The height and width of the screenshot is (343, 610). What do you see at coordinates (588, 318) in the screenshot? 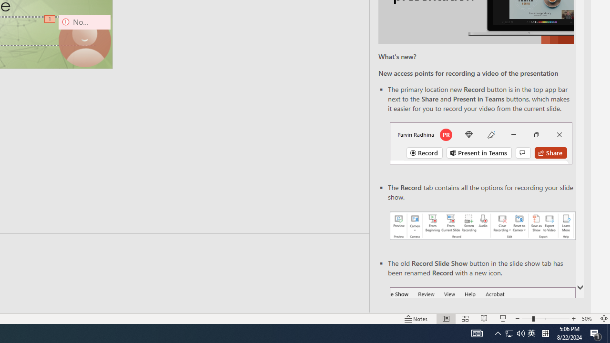
I see `Zoom 50%` at bounding box center [588, 318].